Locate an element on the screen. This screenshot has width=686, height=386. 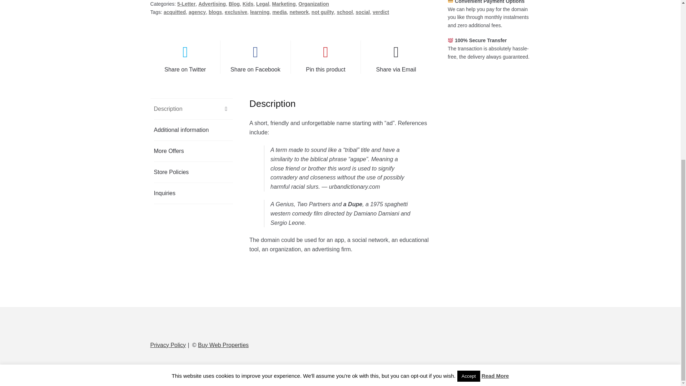
Kids is located at coordinates (248, 4).